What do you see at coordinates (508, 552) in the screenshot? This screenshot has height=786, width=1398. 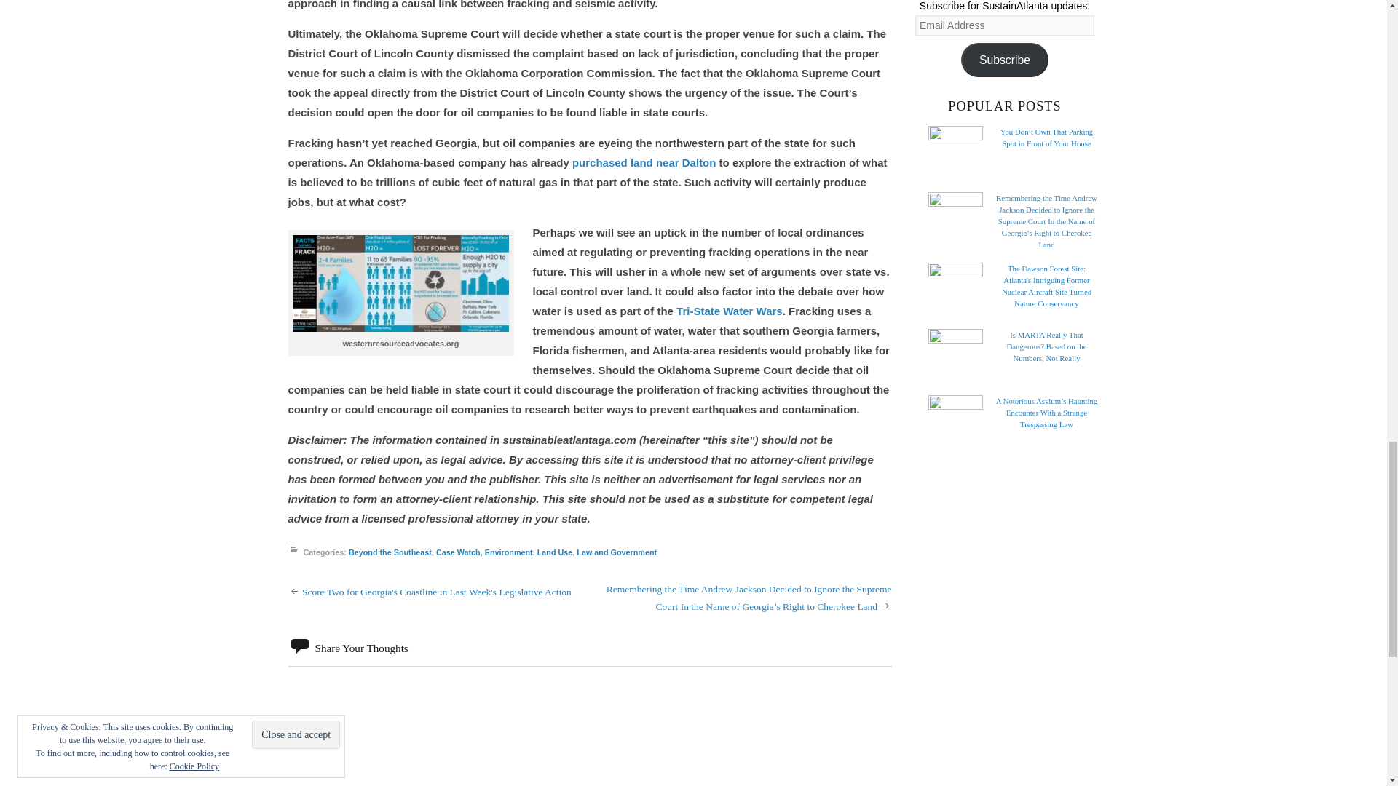 I see `Environment` at bounding box center [508, 552].